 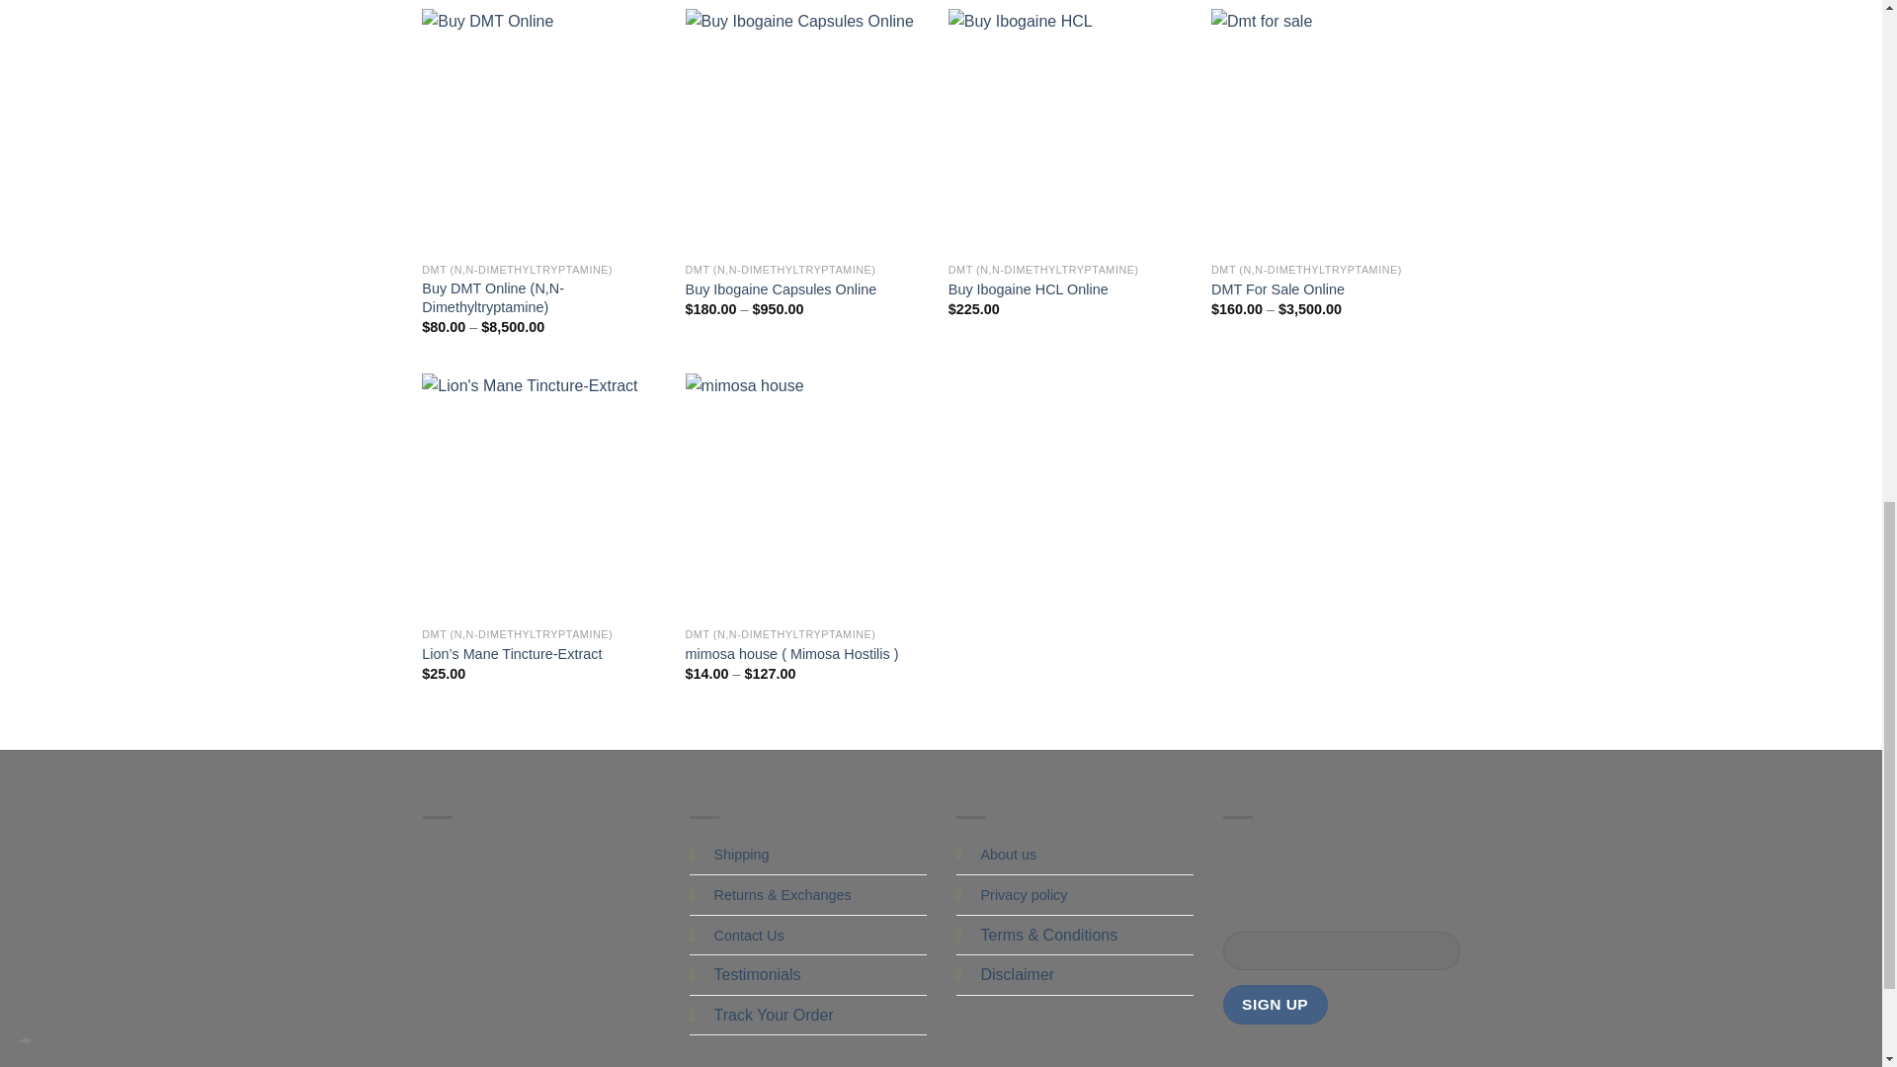 I want to click on Sign Up, so click(x=1276, y=1004).